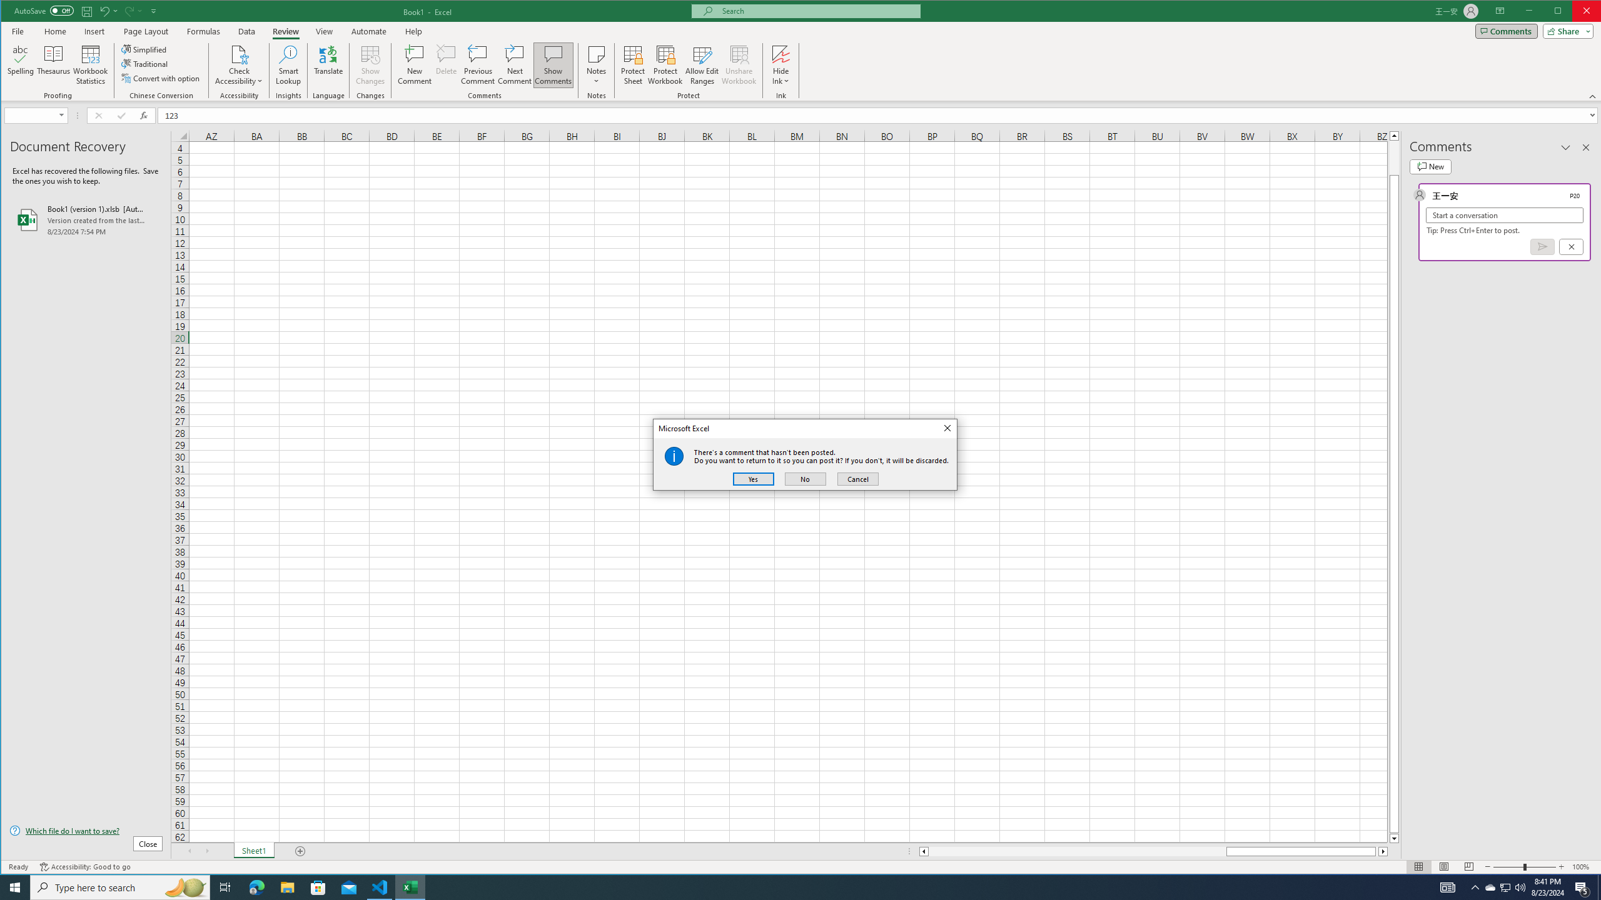  I want to click on Page up, so click(1395, 157).